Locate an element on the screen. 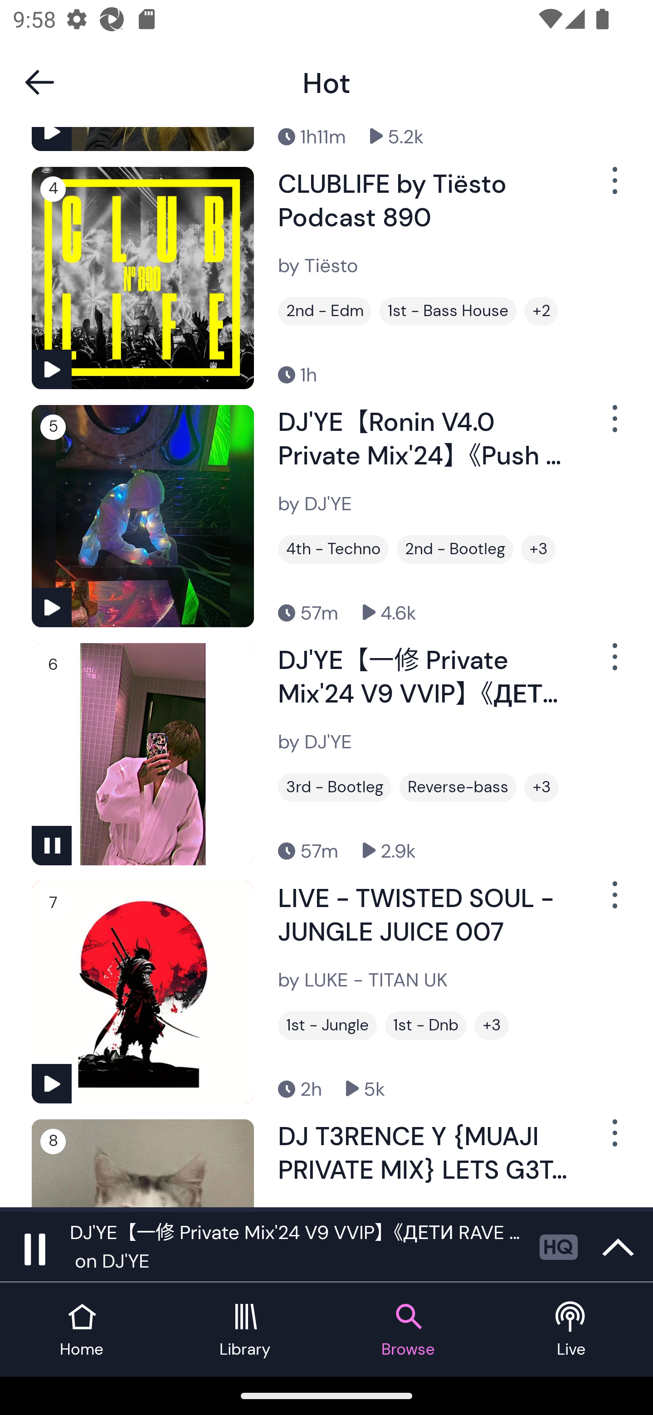  4th - Techno is located at coordinates (333, 549).